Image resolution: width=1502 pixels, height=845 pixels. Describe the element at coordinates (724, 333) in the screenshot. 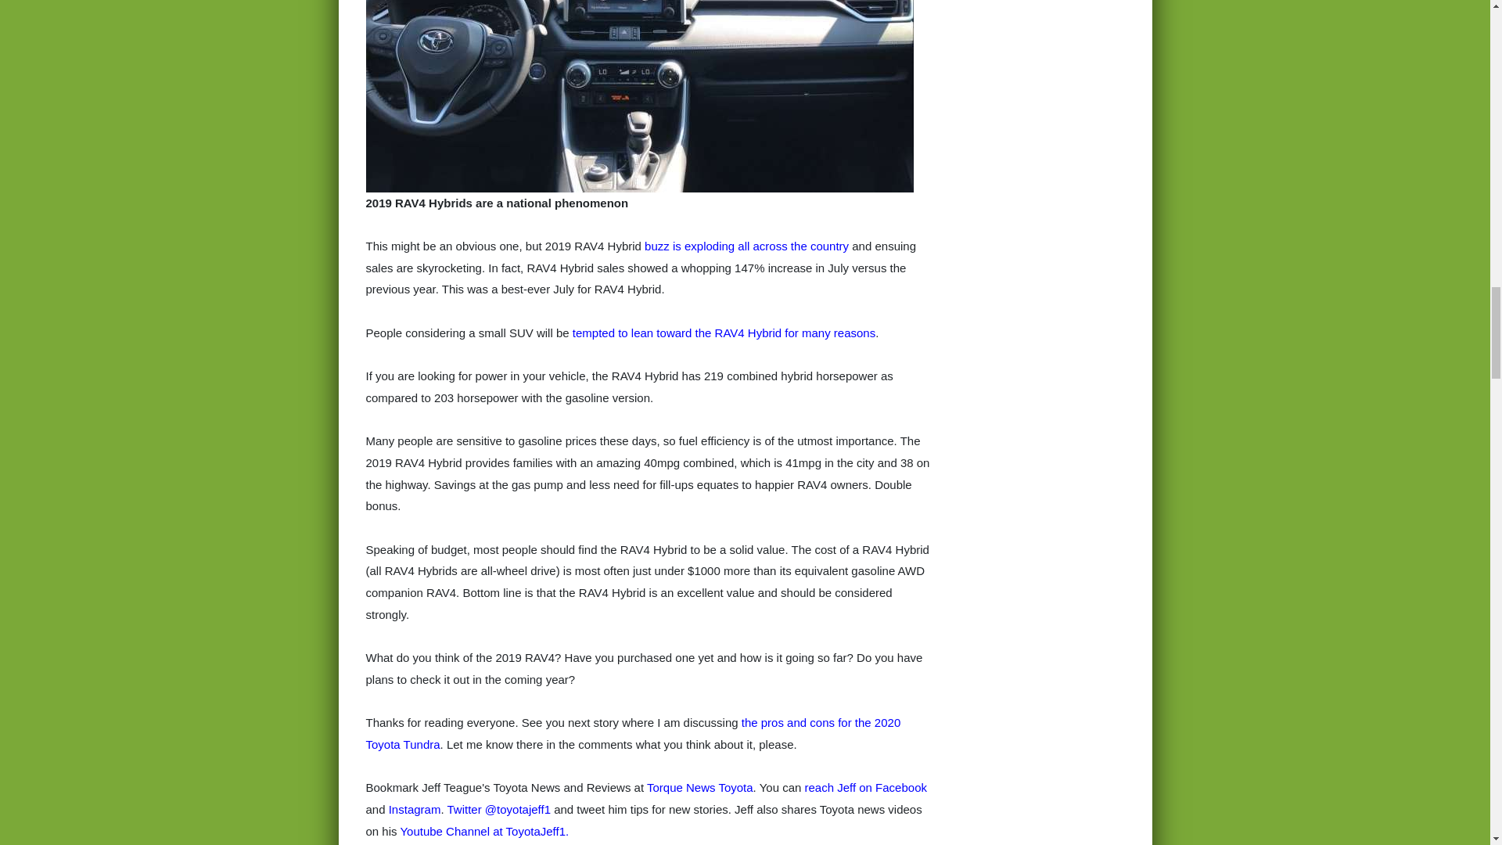

I see `tempted to lean toward the RAV4 Hybrid for many reasons` at that location.